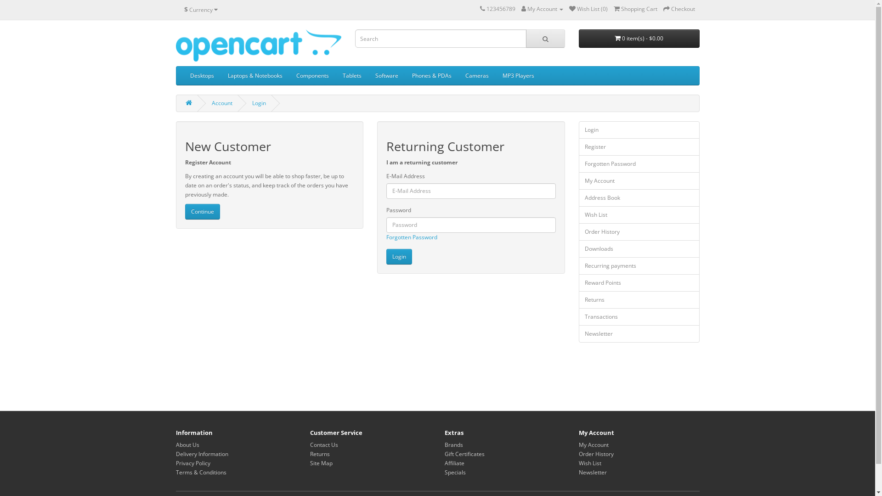 This screenshot has height=496, width=882. I want to click on Login, so click(399, 257).